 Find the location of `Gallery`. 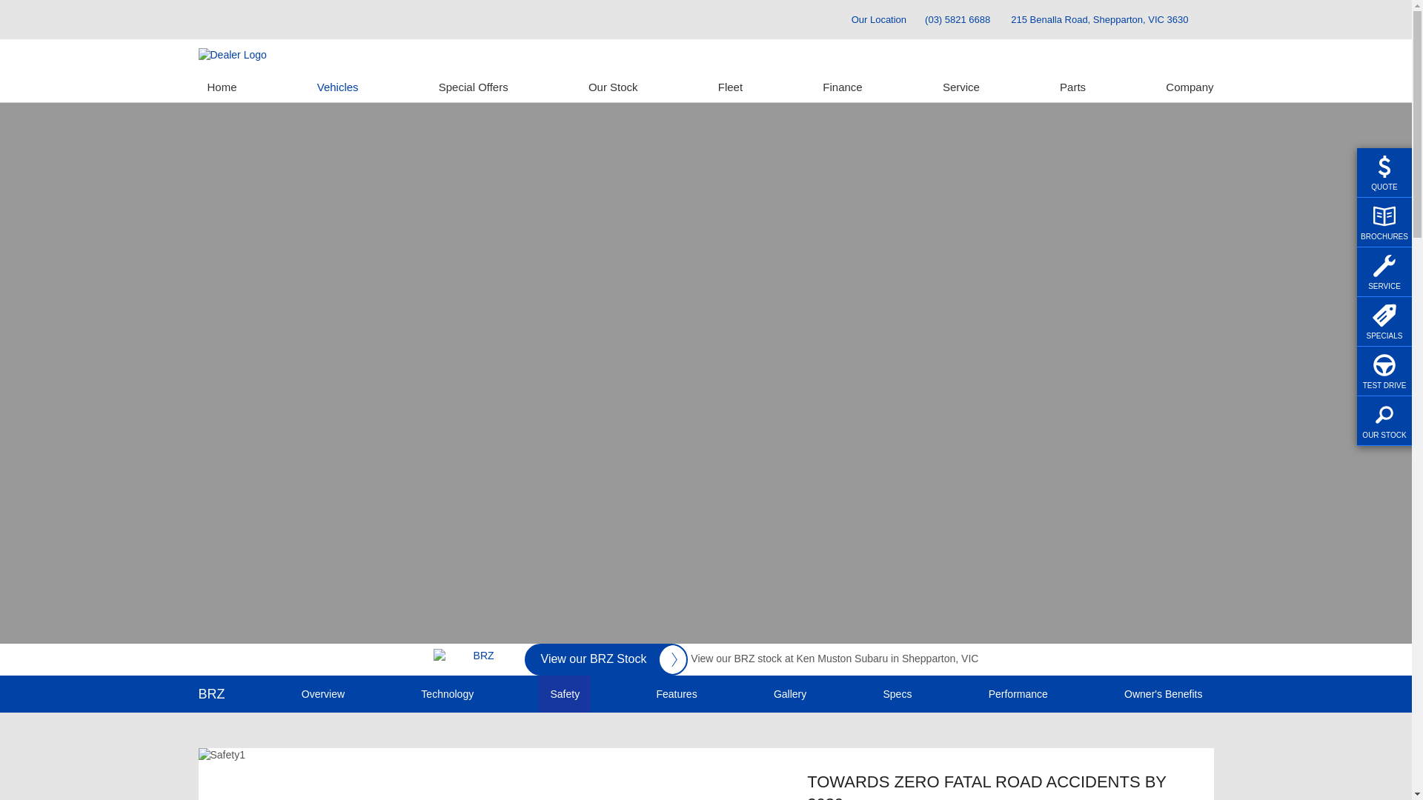

Gallery is located at coordinates (790, 694).